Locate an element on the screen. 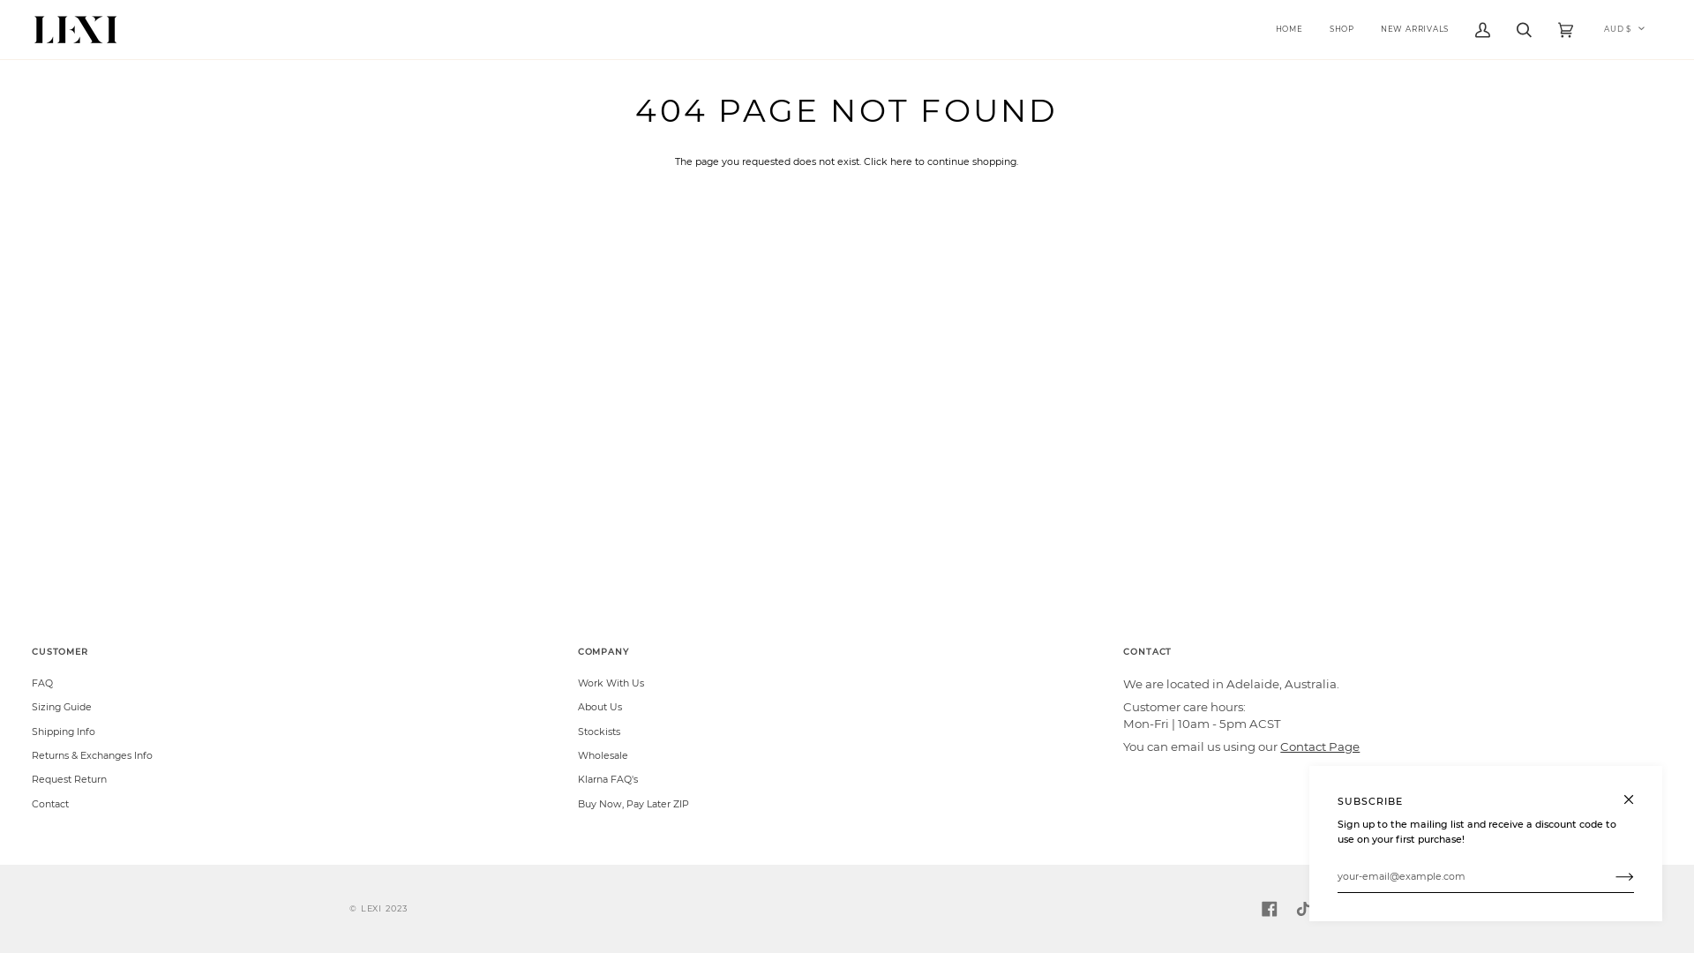  NEW ARRIVALS is located at coordinates (1415, 30).